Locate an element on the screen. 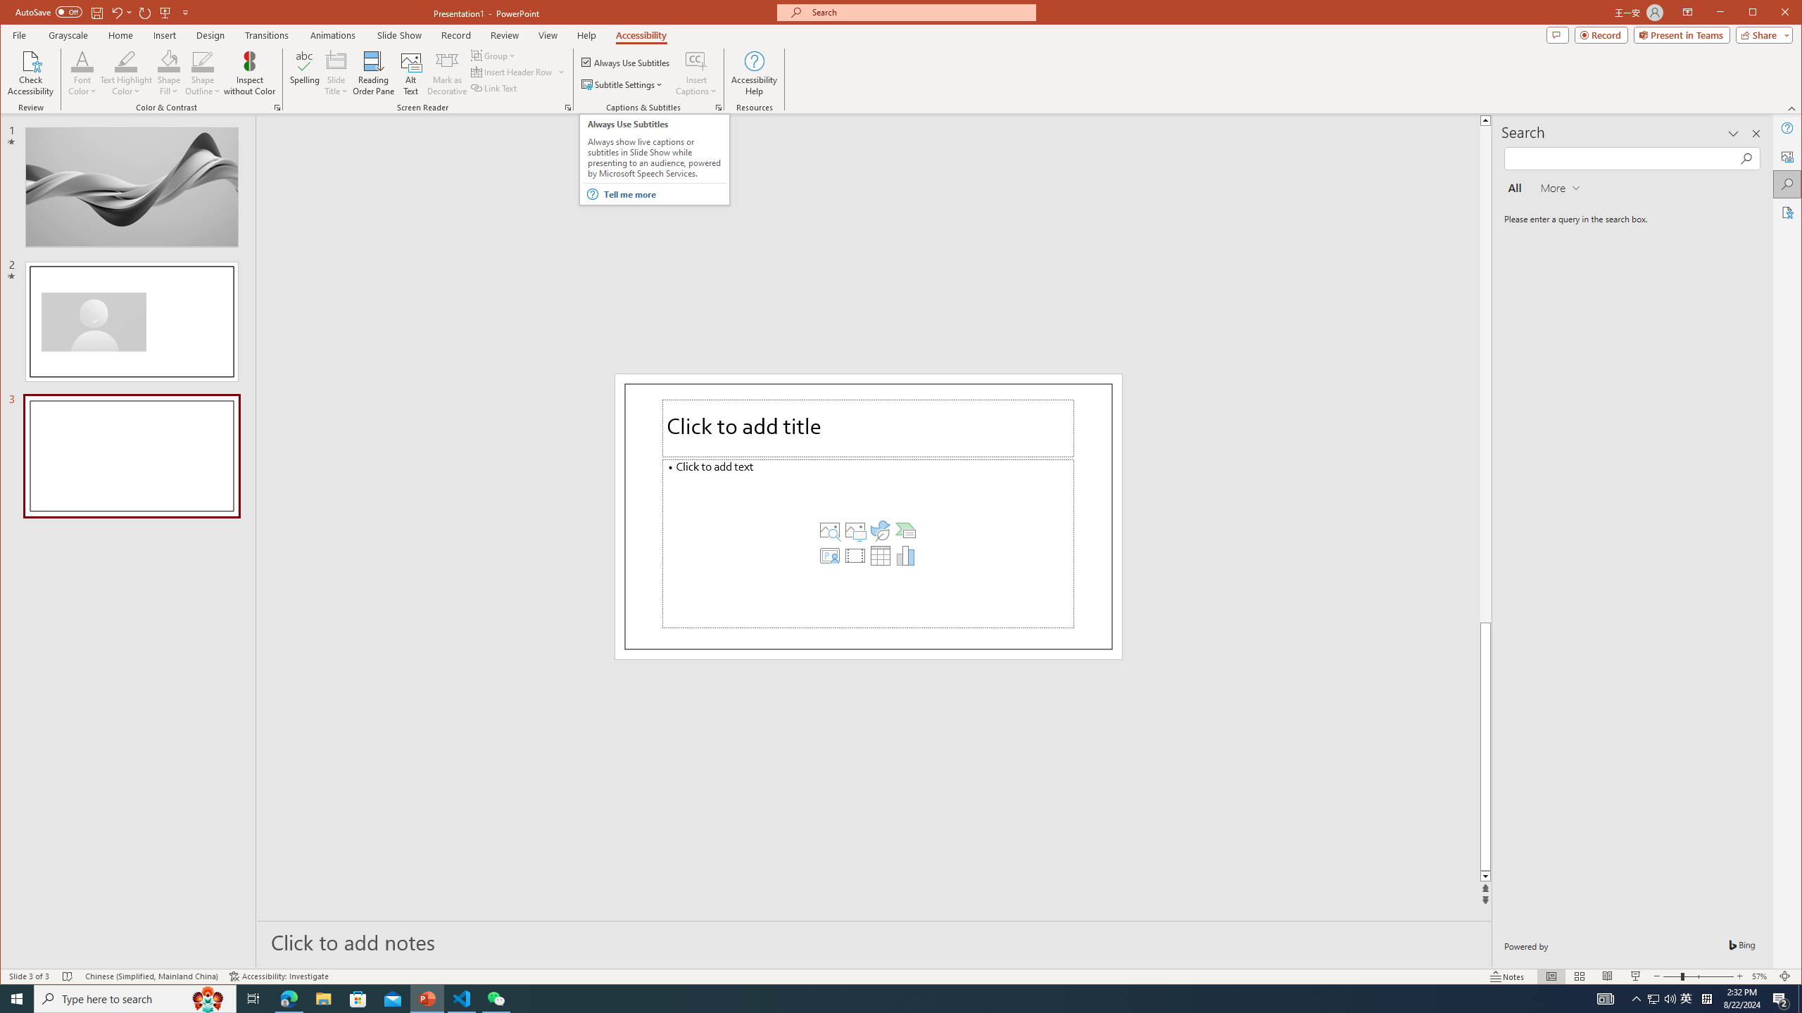 The width and height of the screenshot is (1802, 1013). Slide Title is located at coordinates (336, 60).